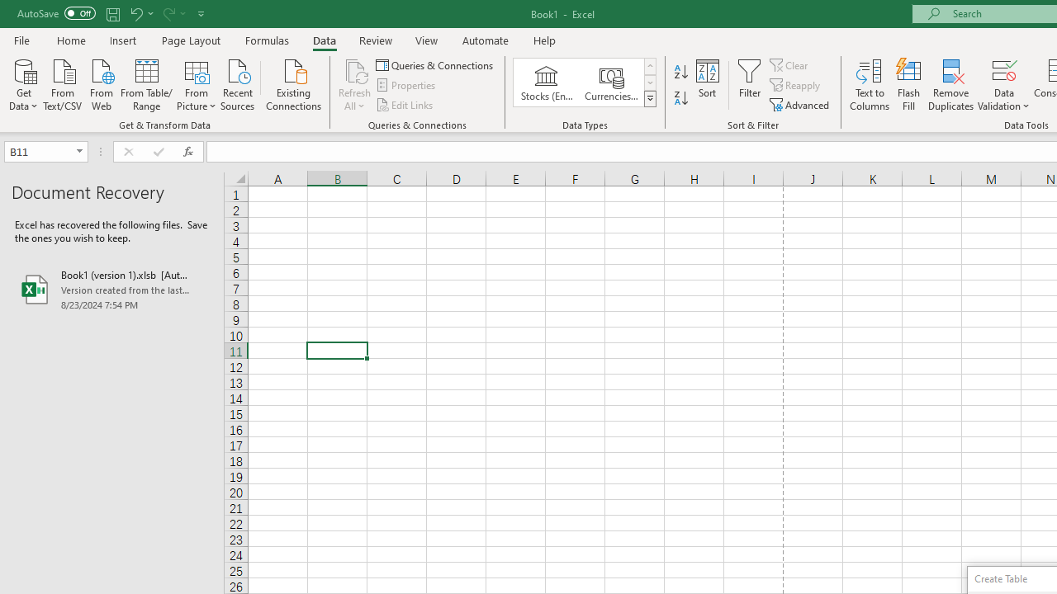 This screenshot has width=1057, height=594. Describe the element at coordinates (23, 83) in the screenshot. I see `Get Data` at that location.